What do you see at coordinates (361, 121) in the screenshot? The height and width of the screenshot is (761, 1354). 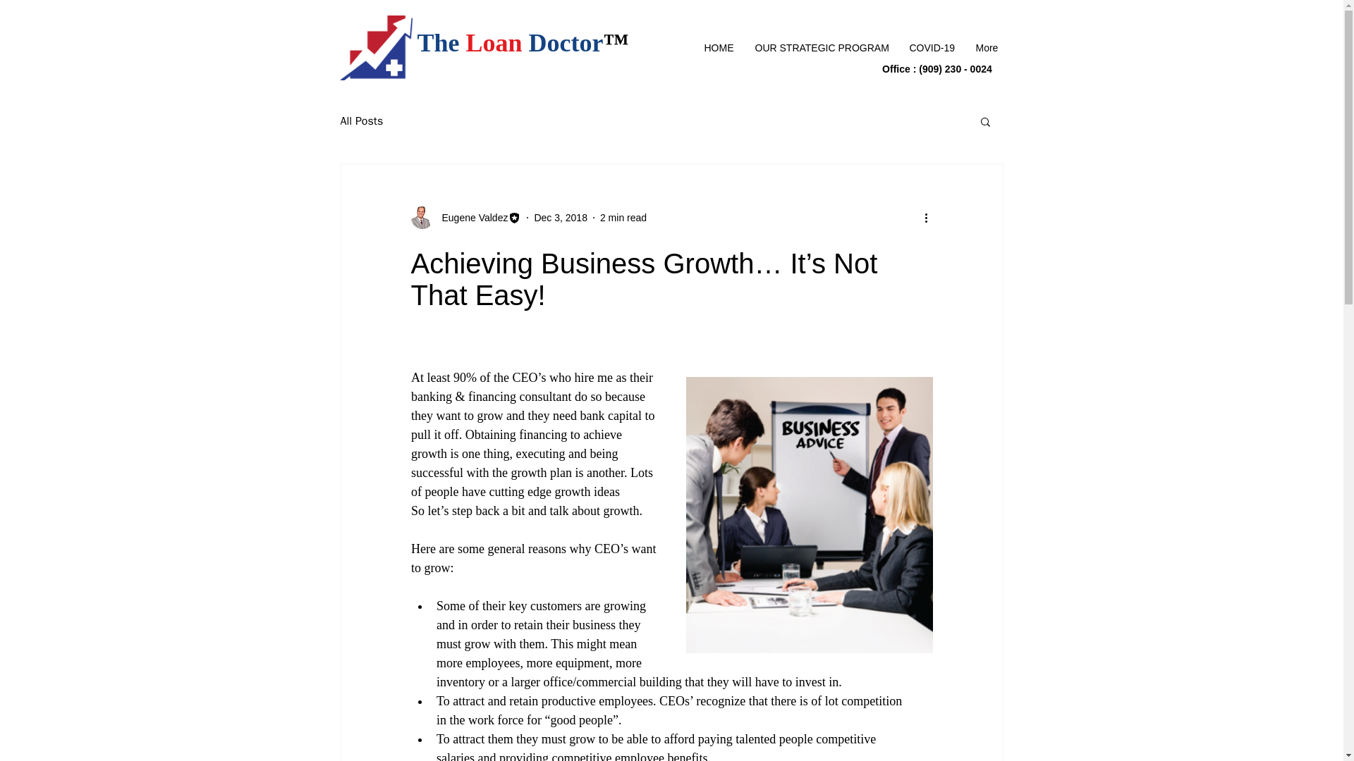 I see `All Posts` at bounding box center [361, 121].